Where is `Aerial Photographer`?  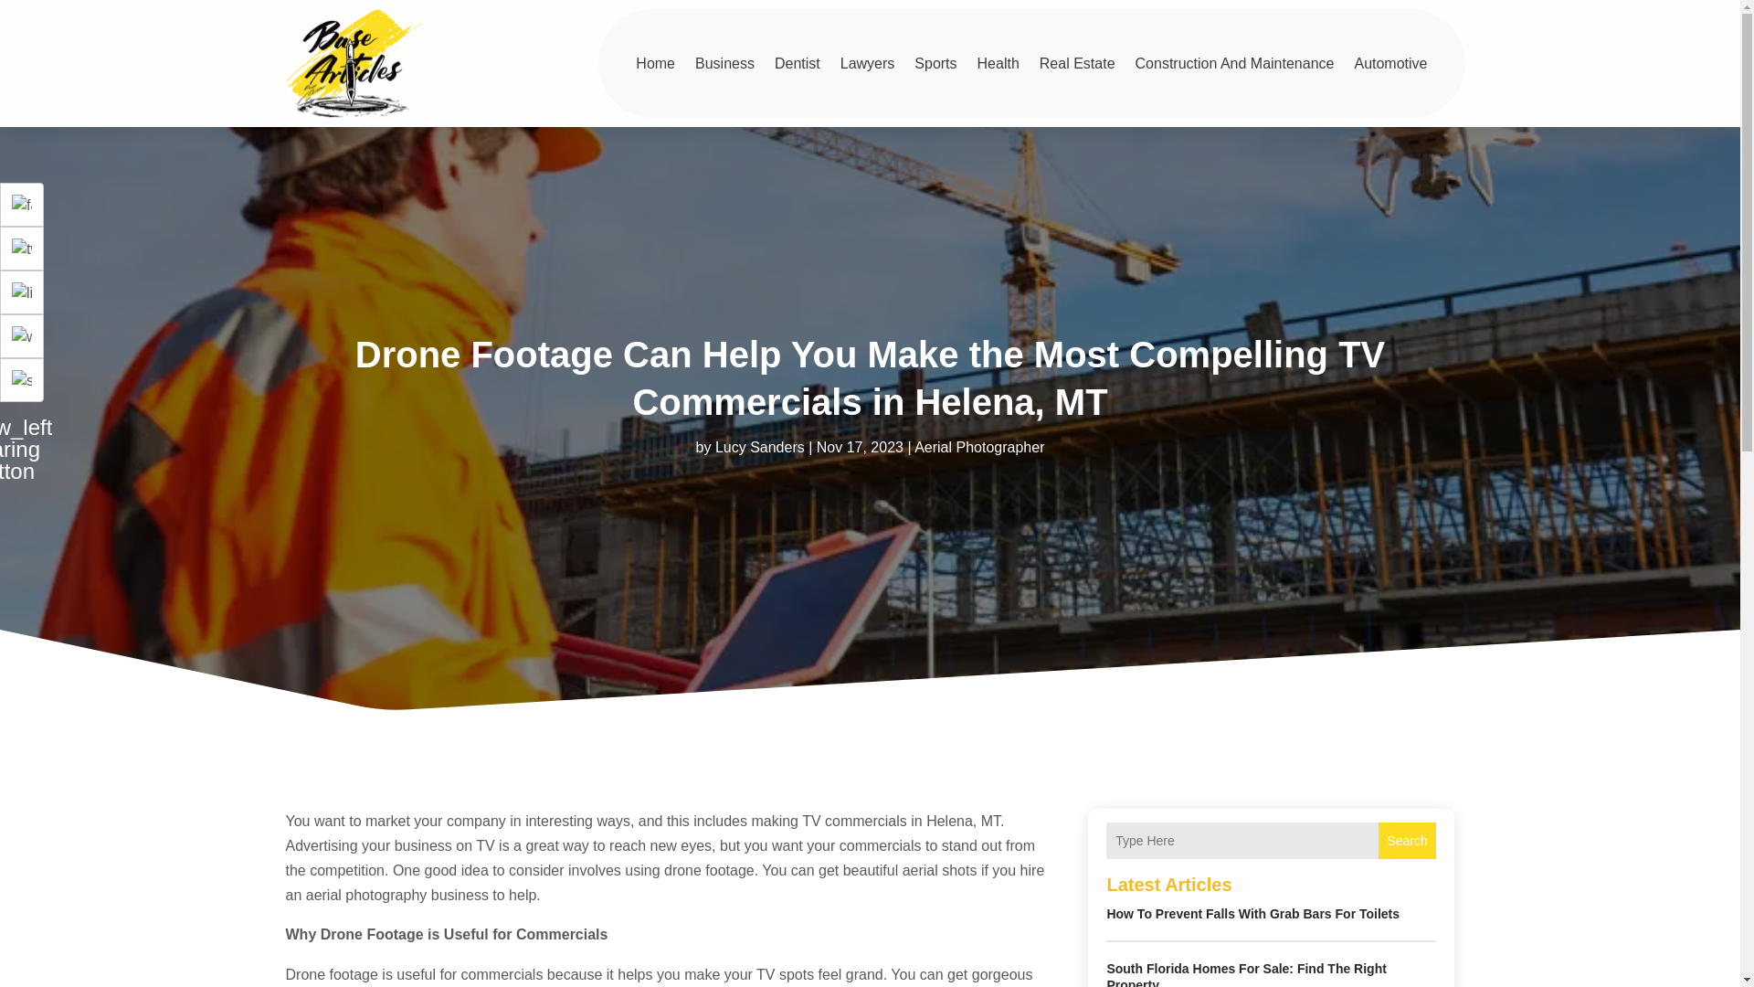 Aerial Photographer is located at coordinates (978, 446).